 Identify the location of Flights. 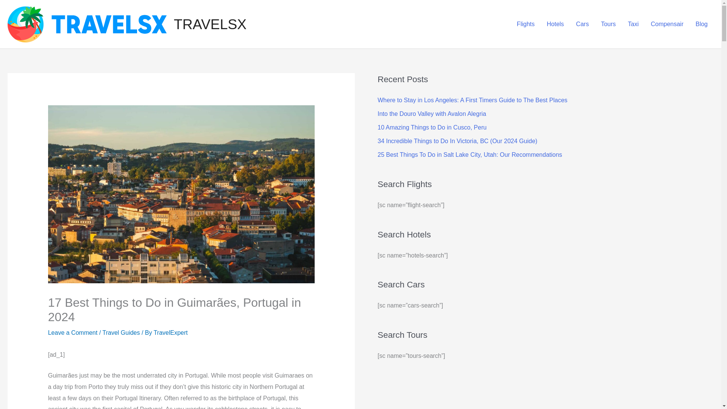
(526, 24).